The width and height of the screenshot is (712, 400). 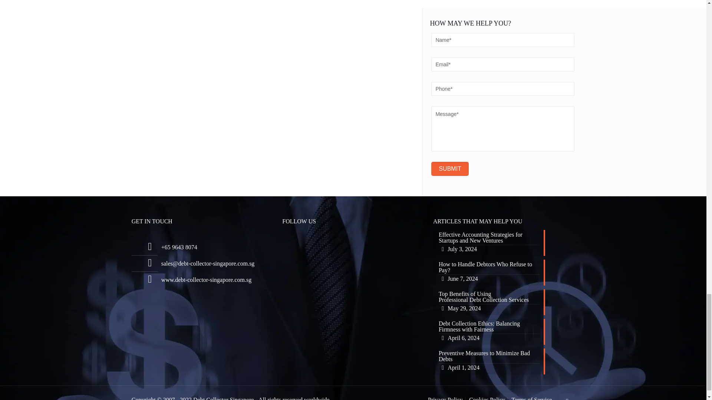 What do you see at coordinates (504, 273) in the screenshot?
I see `SUBMIT` at bounding box center [504, 273].